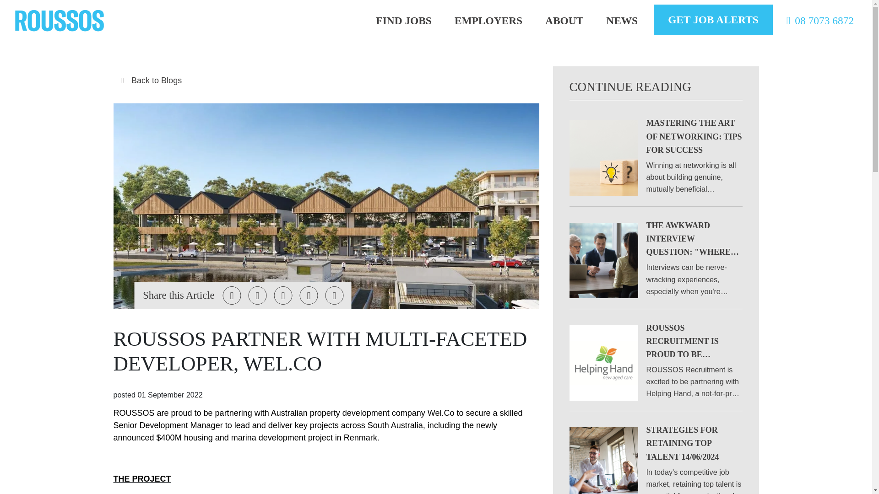 The width and height of the screenshot is (879, 494). I want to click on GET JOB ALERTS, so click(713, 19).